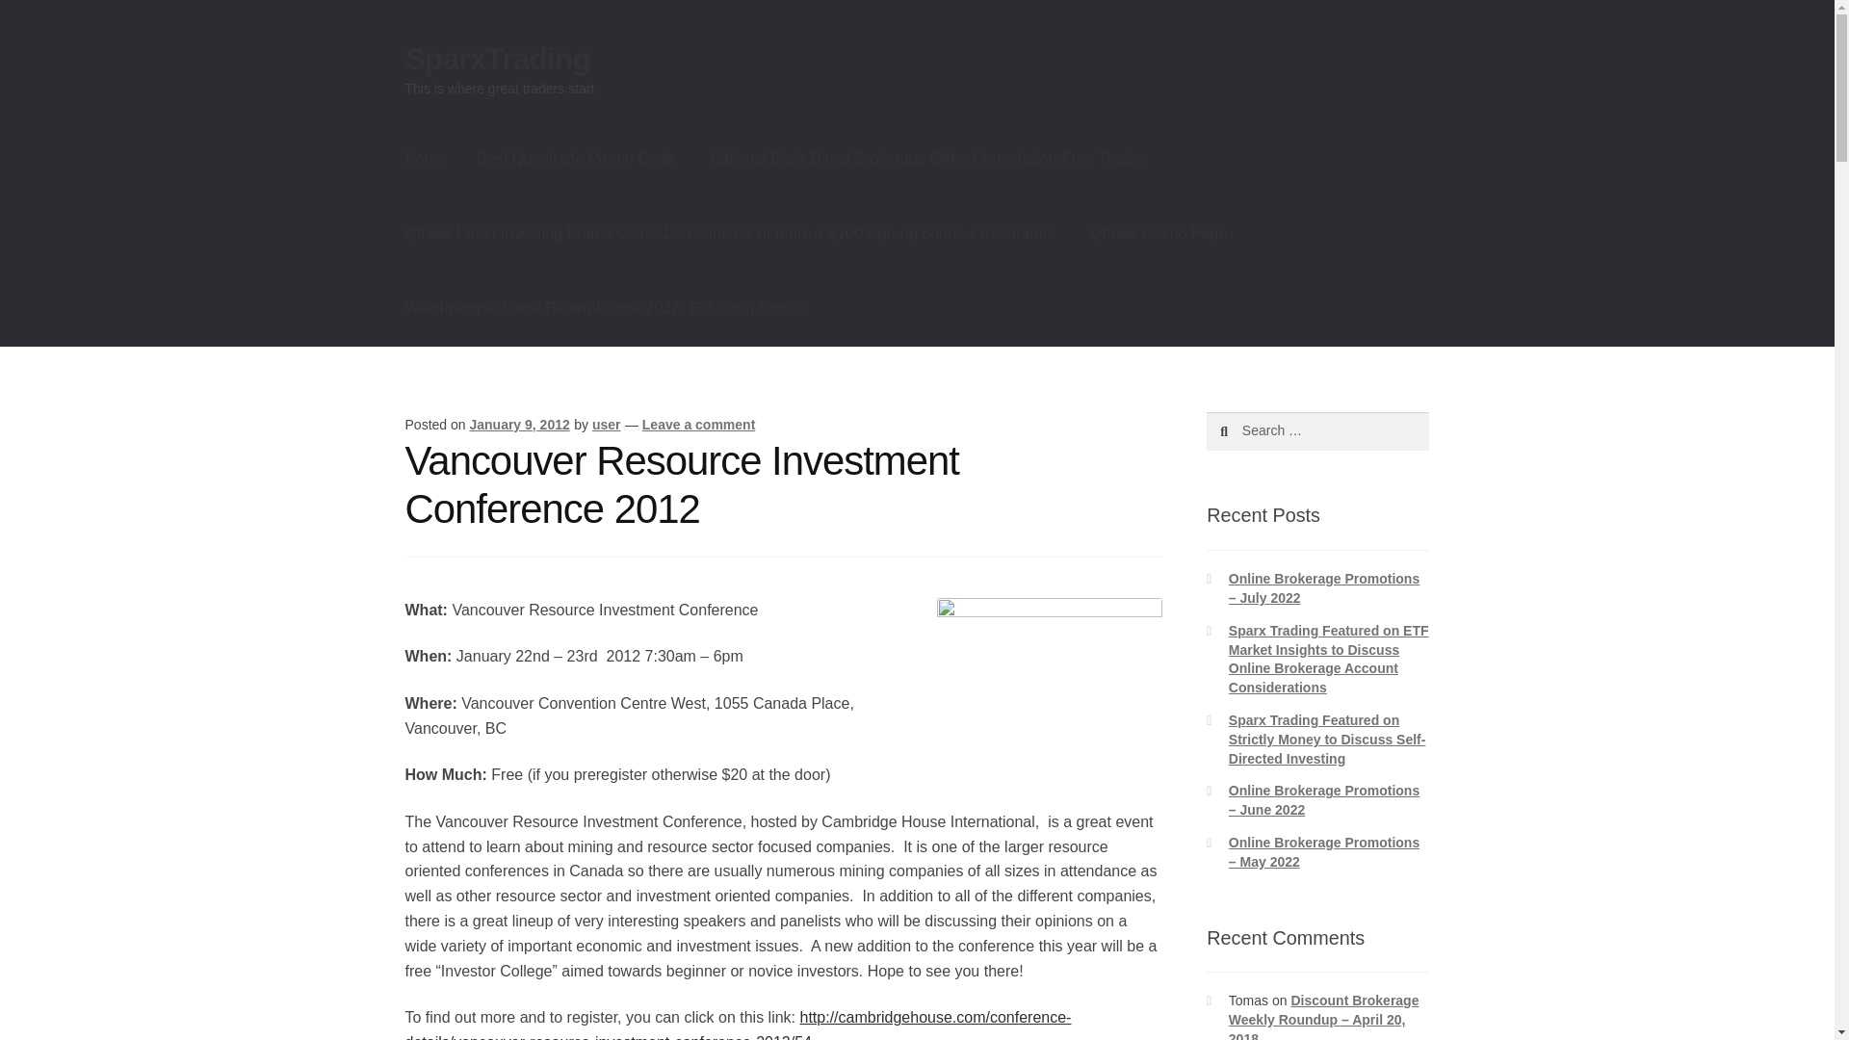 This screenshot has height=1040, width=1849. I want to click on Best Questrade Promo Code, so click(575, 159).